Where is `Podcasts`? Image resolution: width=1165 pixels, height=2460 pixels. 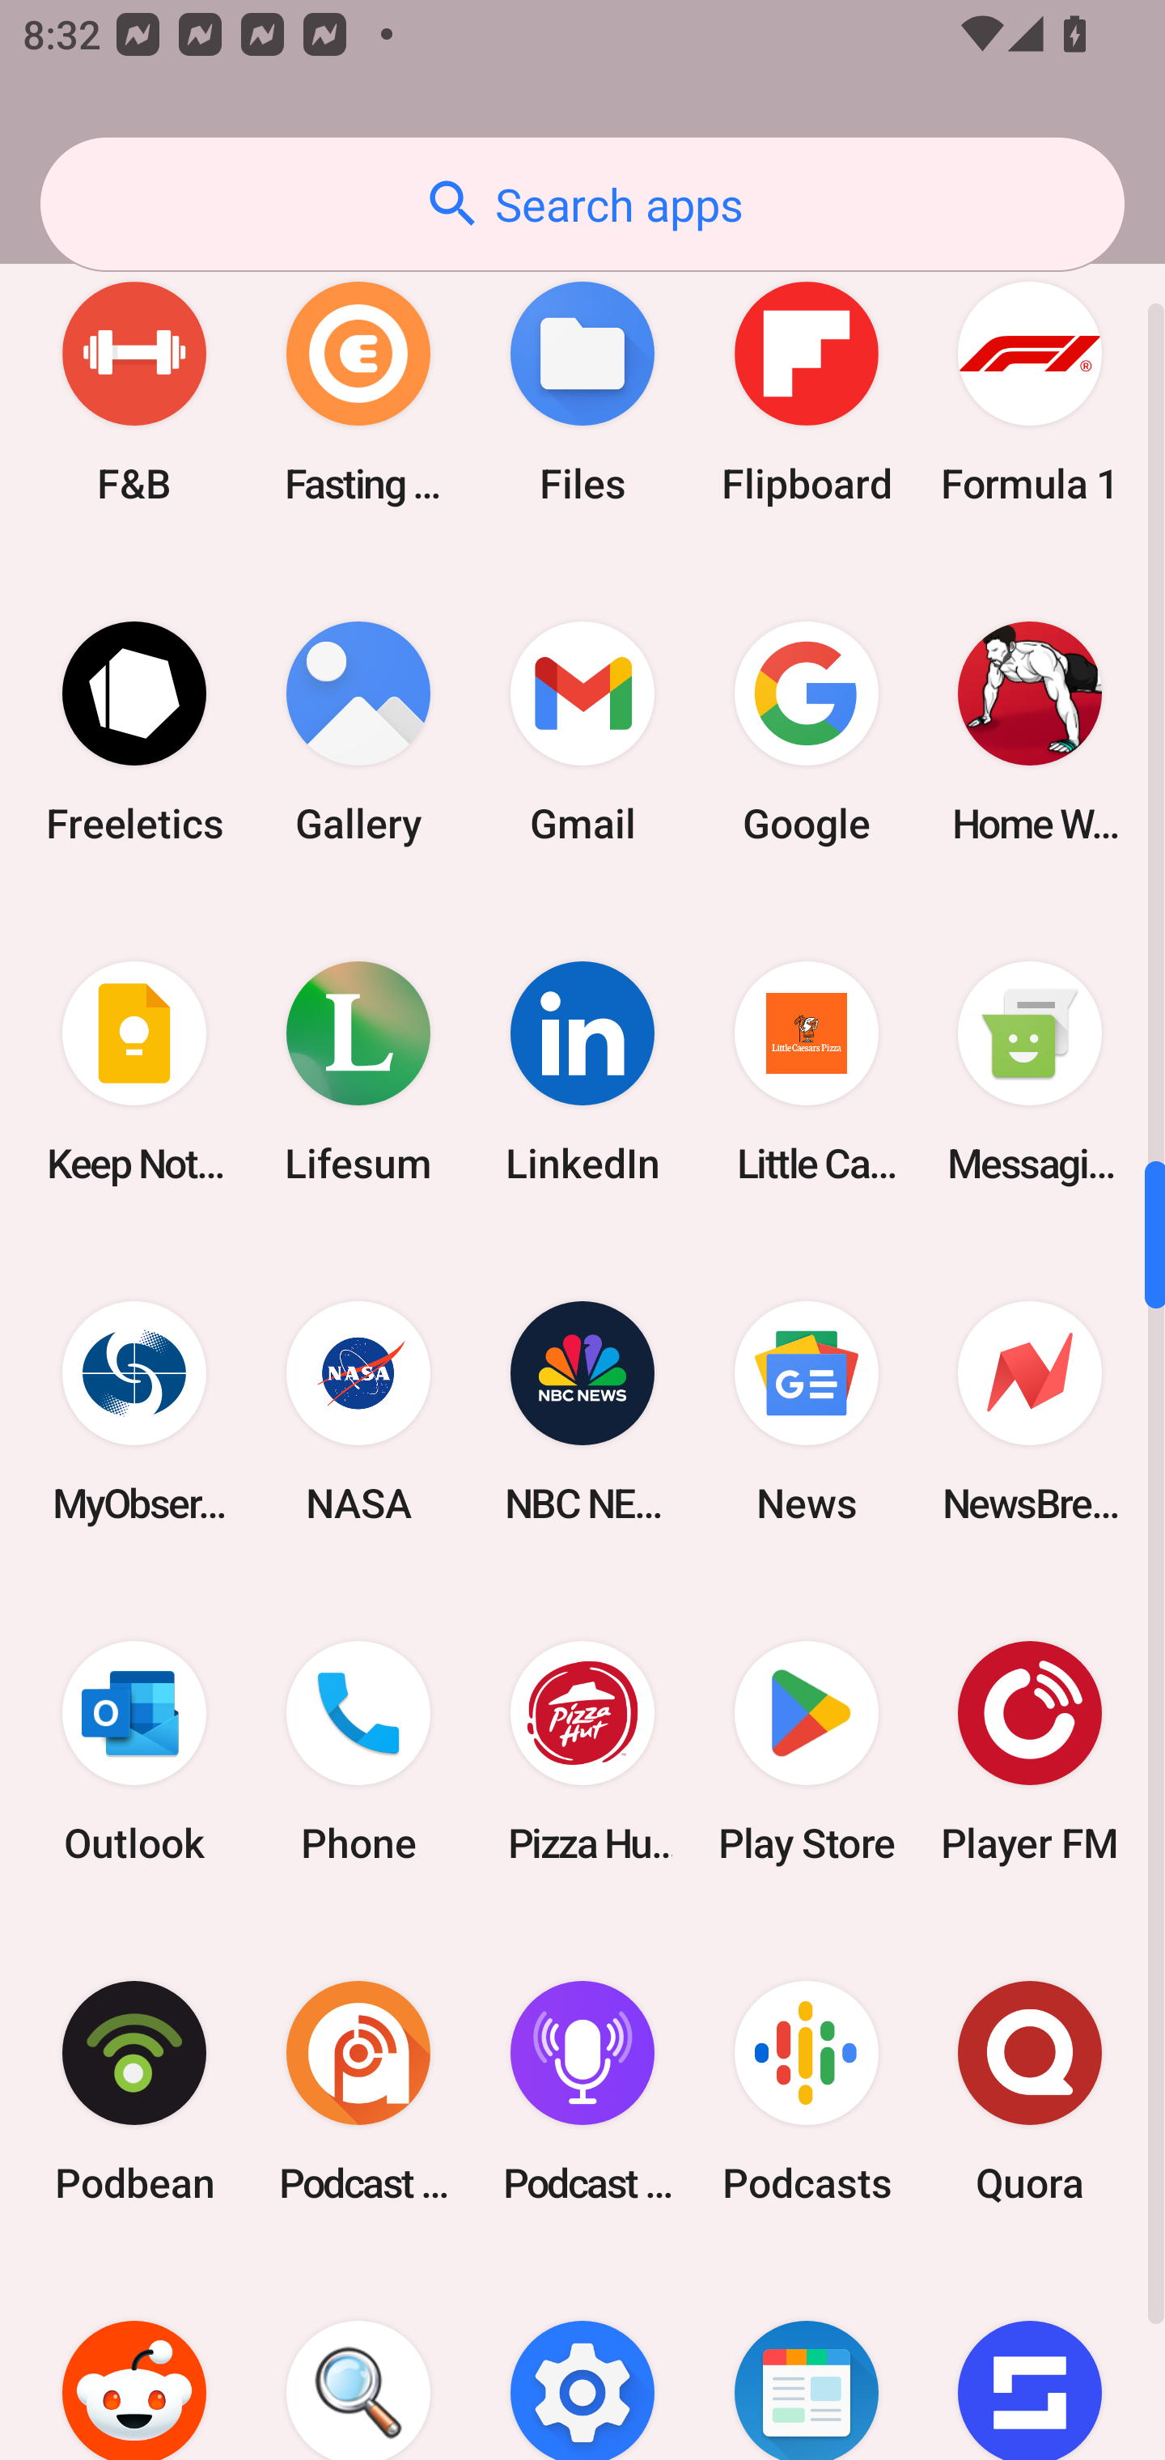 Podcasts is located at coordinates (806, 2091).